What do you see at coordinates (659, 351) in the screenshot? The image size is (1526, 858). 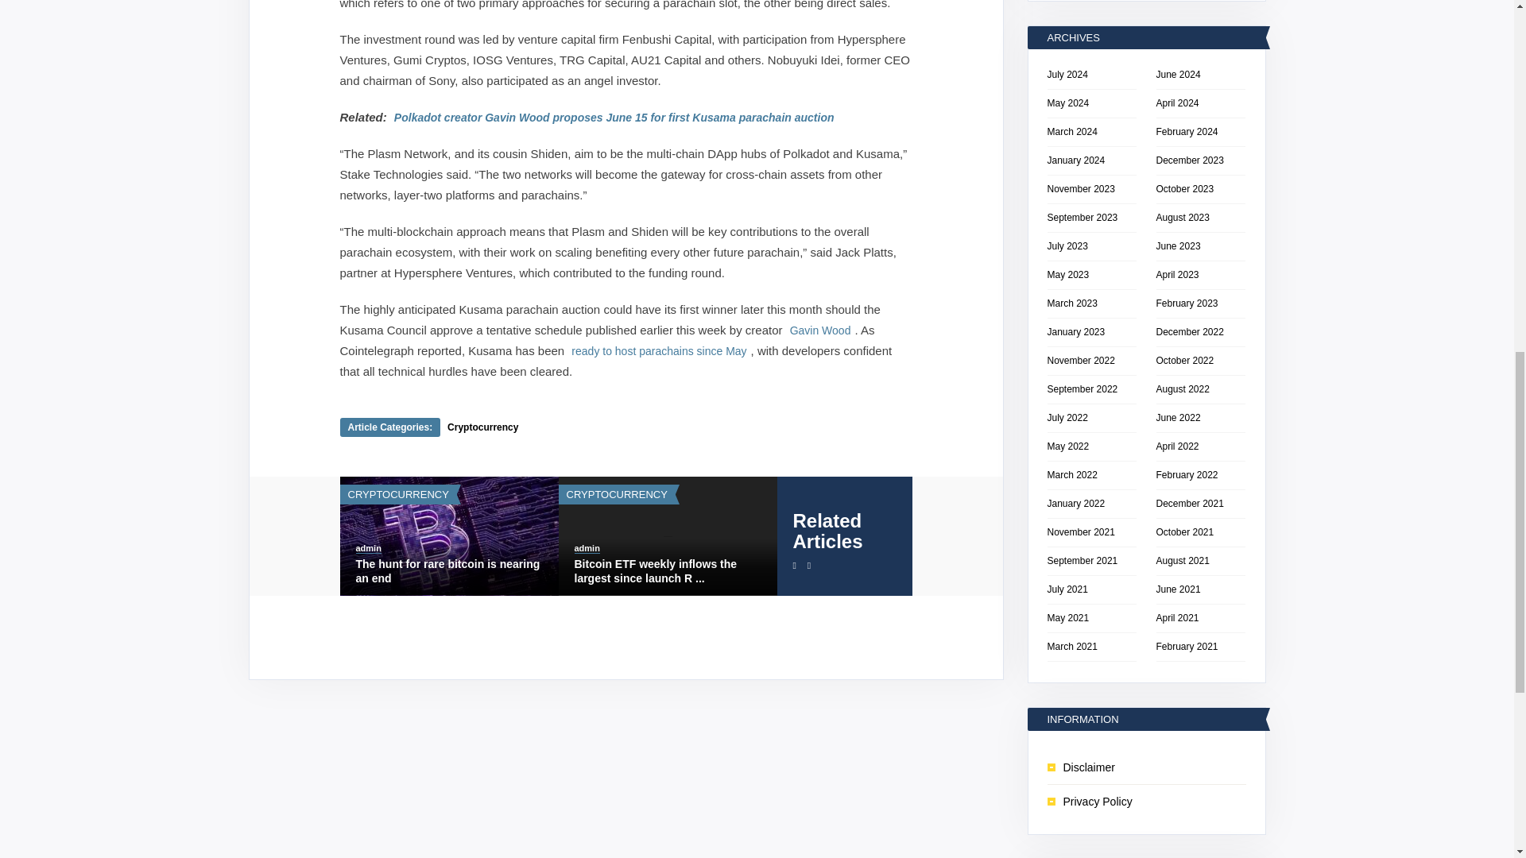 I see `ready to host parachains since May` at bounding box center [659, 351].